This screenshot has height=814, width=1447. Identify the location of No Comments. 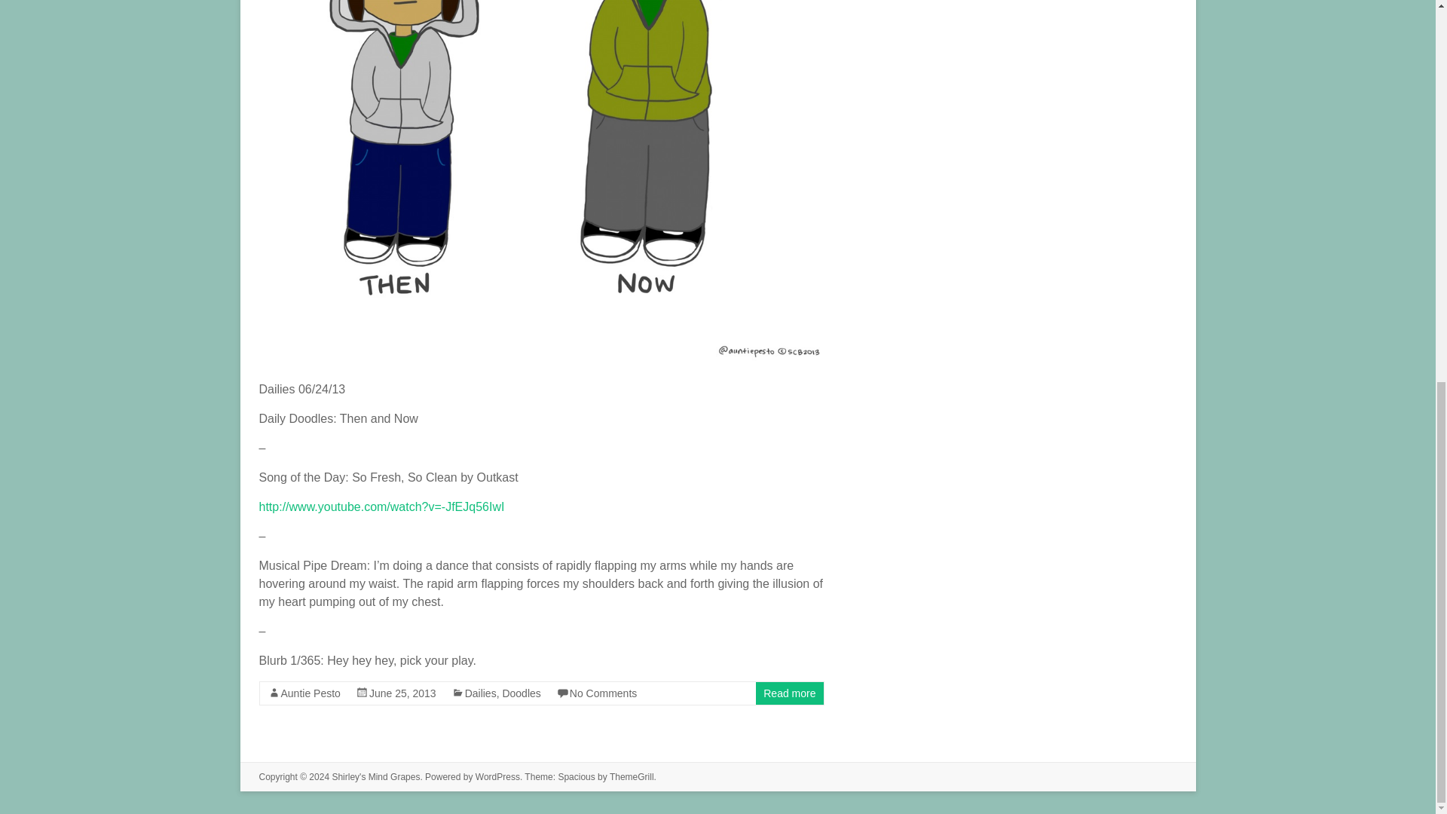
(603, 693).